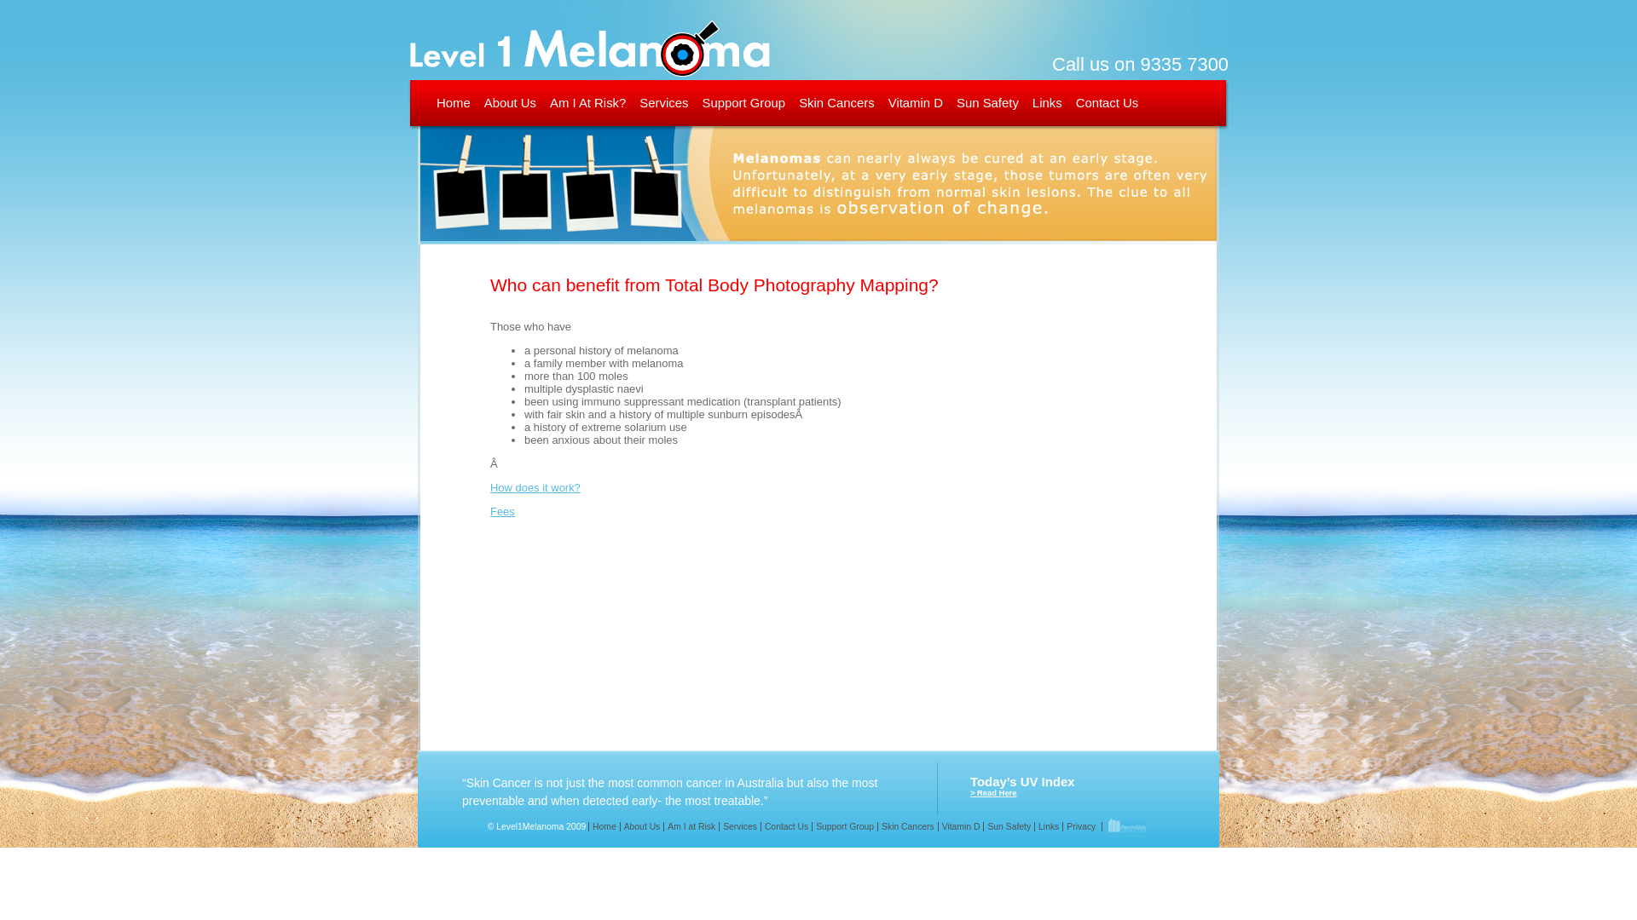 The height and width of the screenshot is (920, 1637). Describe the element at coordinates (663, 103) in the screenshot. I see `Services` at that location.